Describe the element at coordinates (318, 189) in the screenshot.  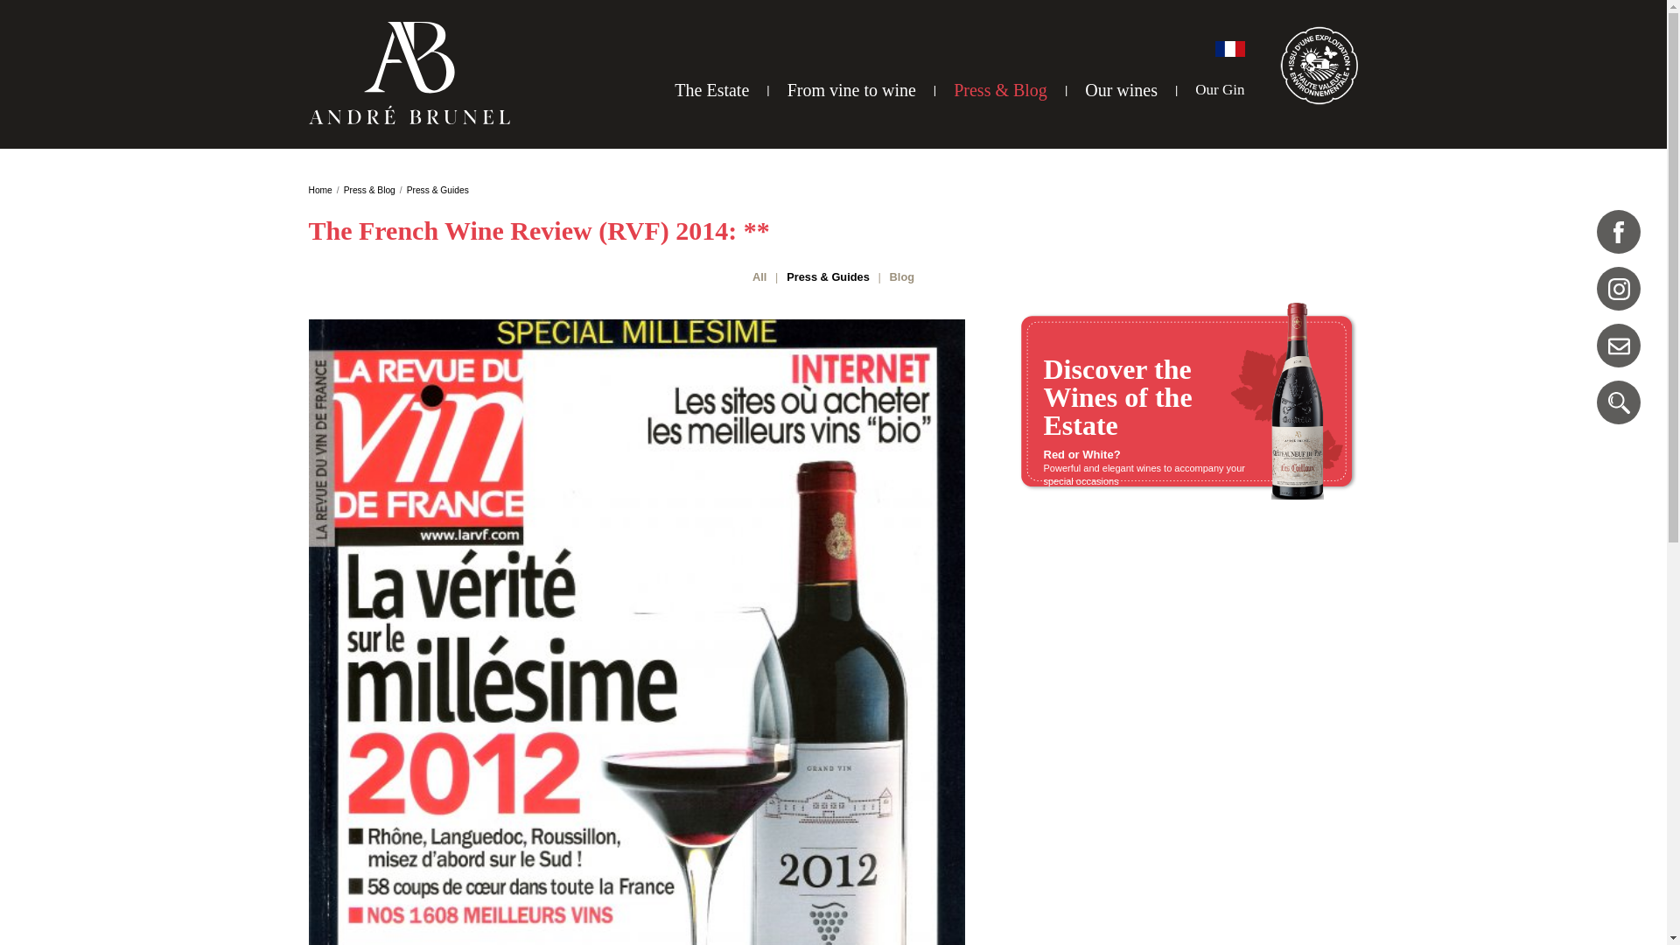
I see `Home` at that location.